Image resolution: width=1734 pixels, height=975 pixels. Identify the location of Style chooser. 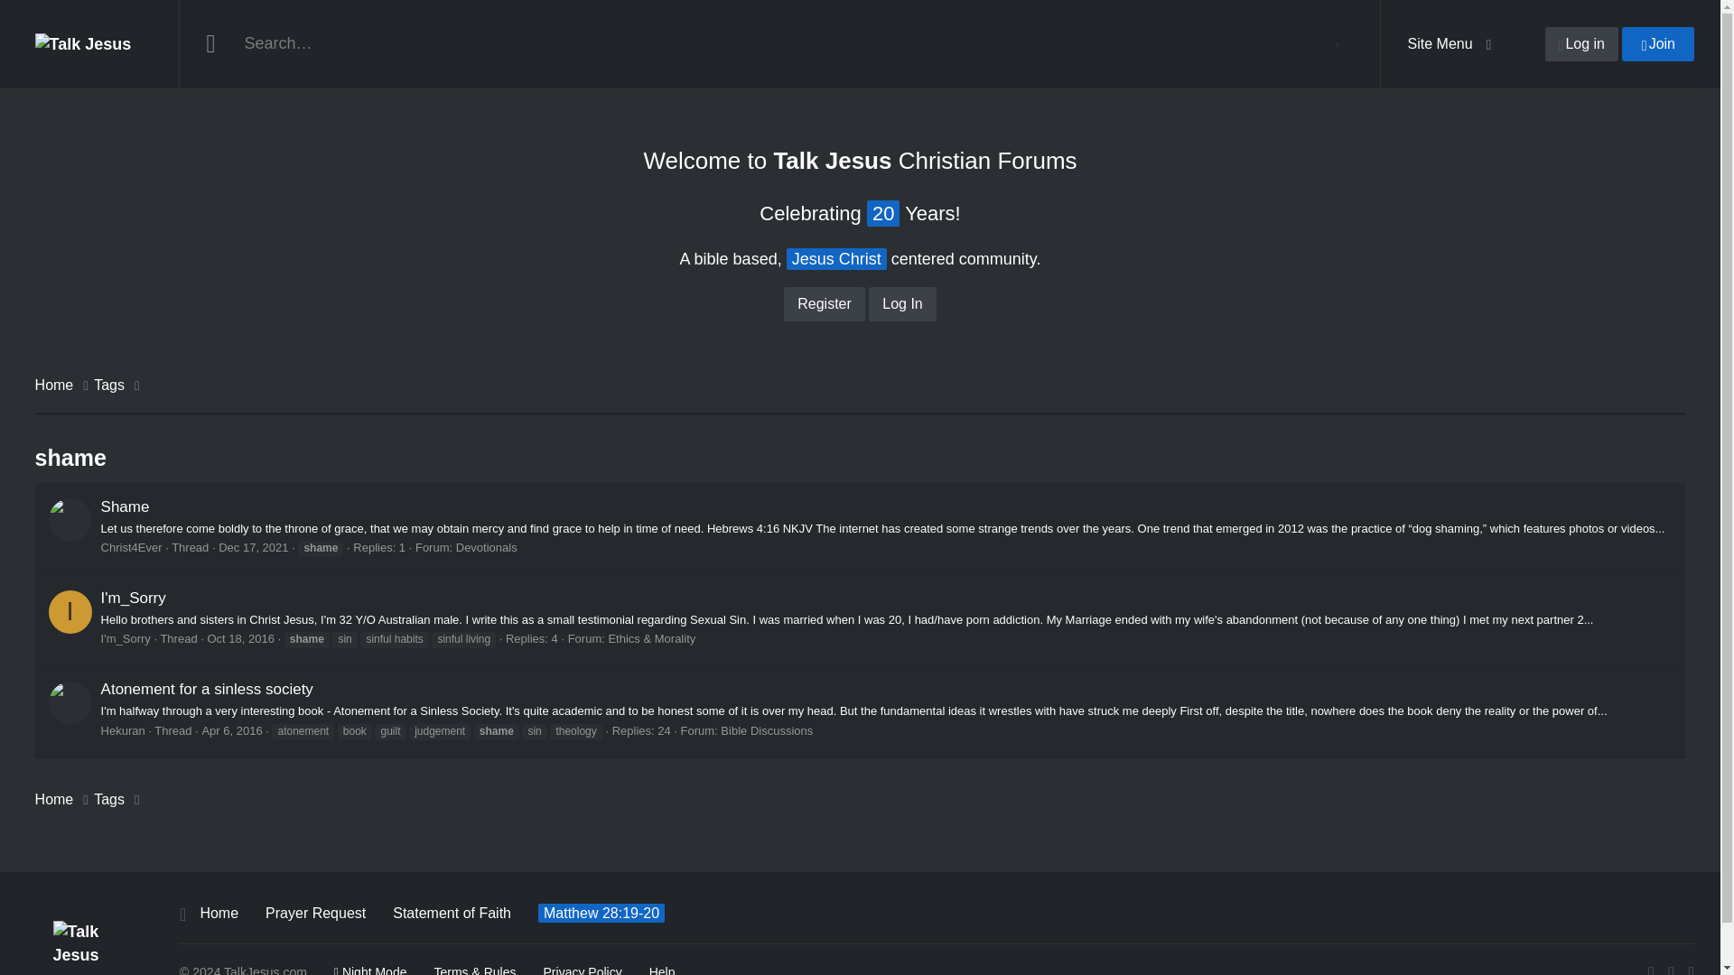
(370, 970).